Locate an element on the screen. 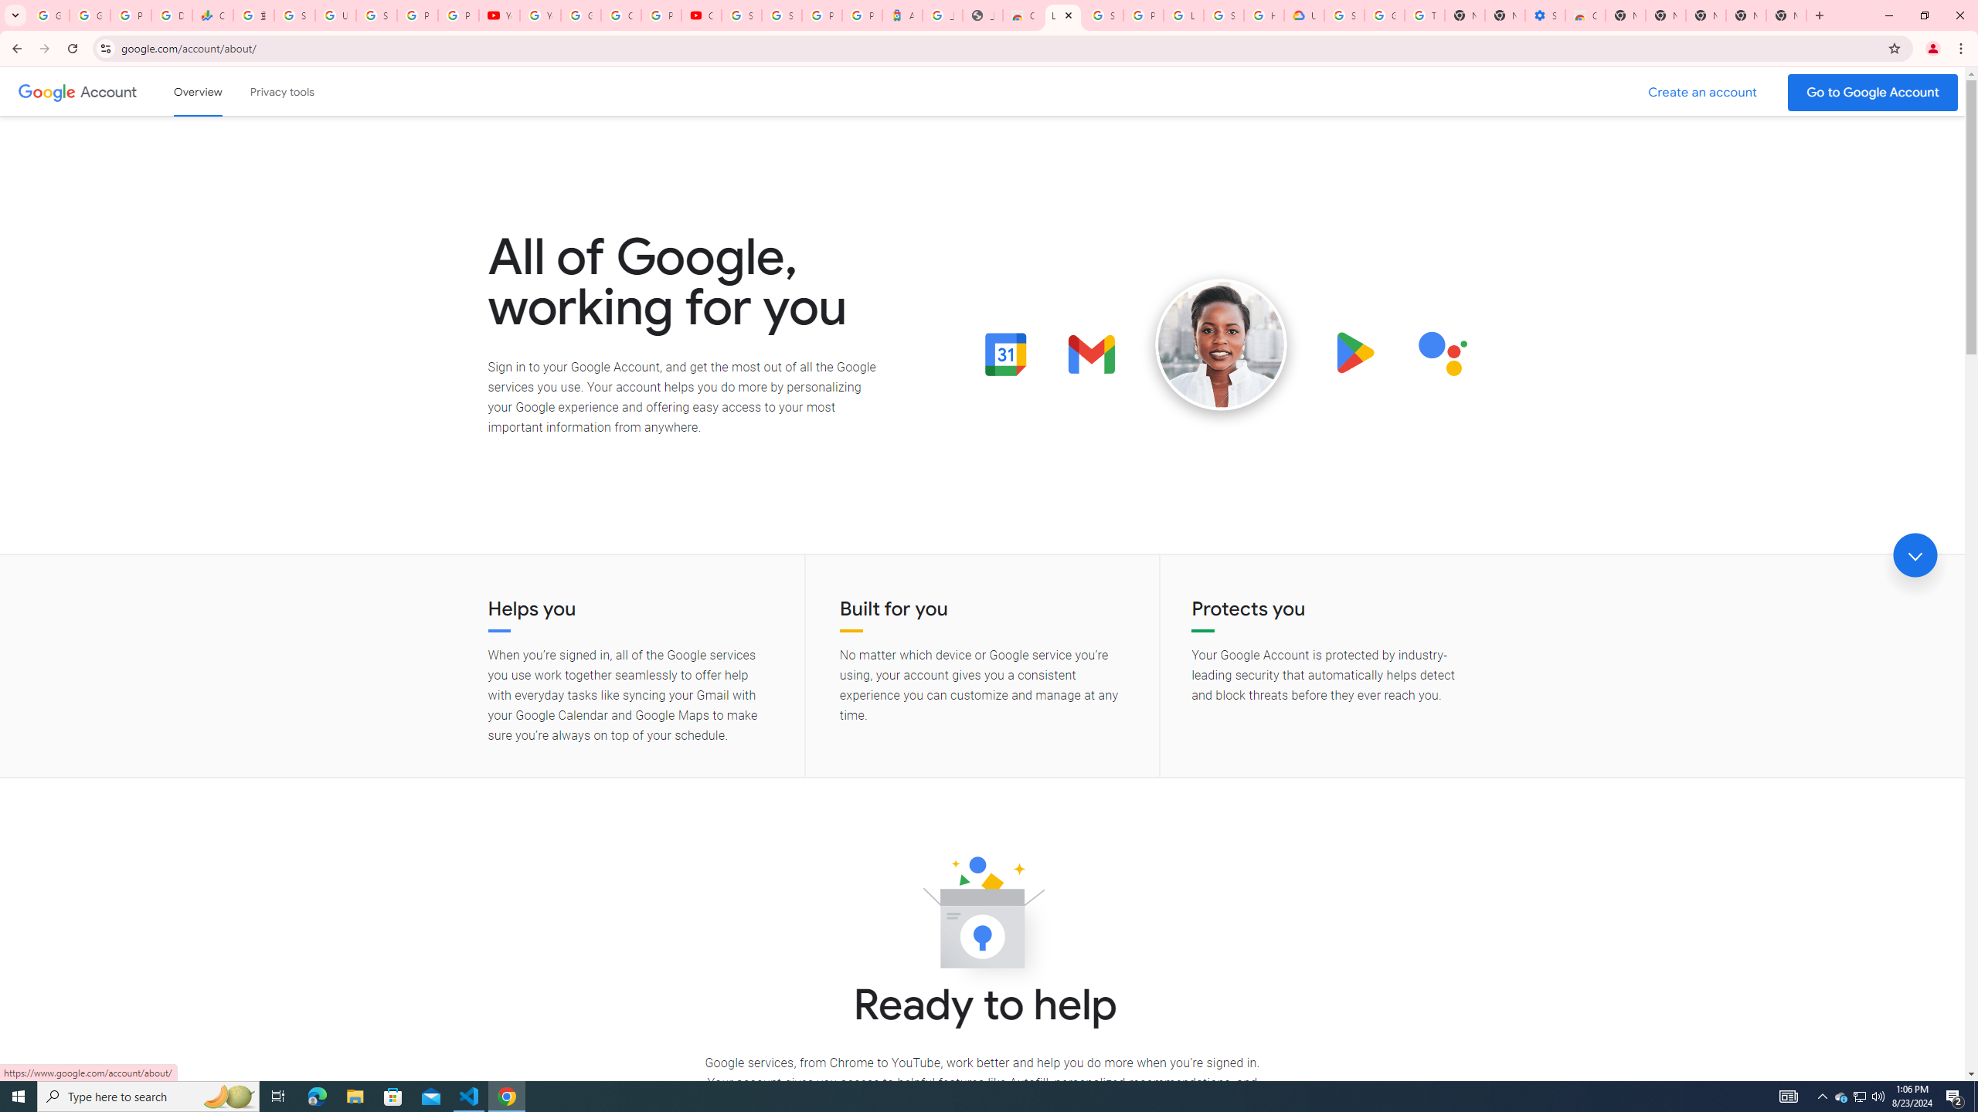  Google Account Help is located at coordinates (1385, 15).